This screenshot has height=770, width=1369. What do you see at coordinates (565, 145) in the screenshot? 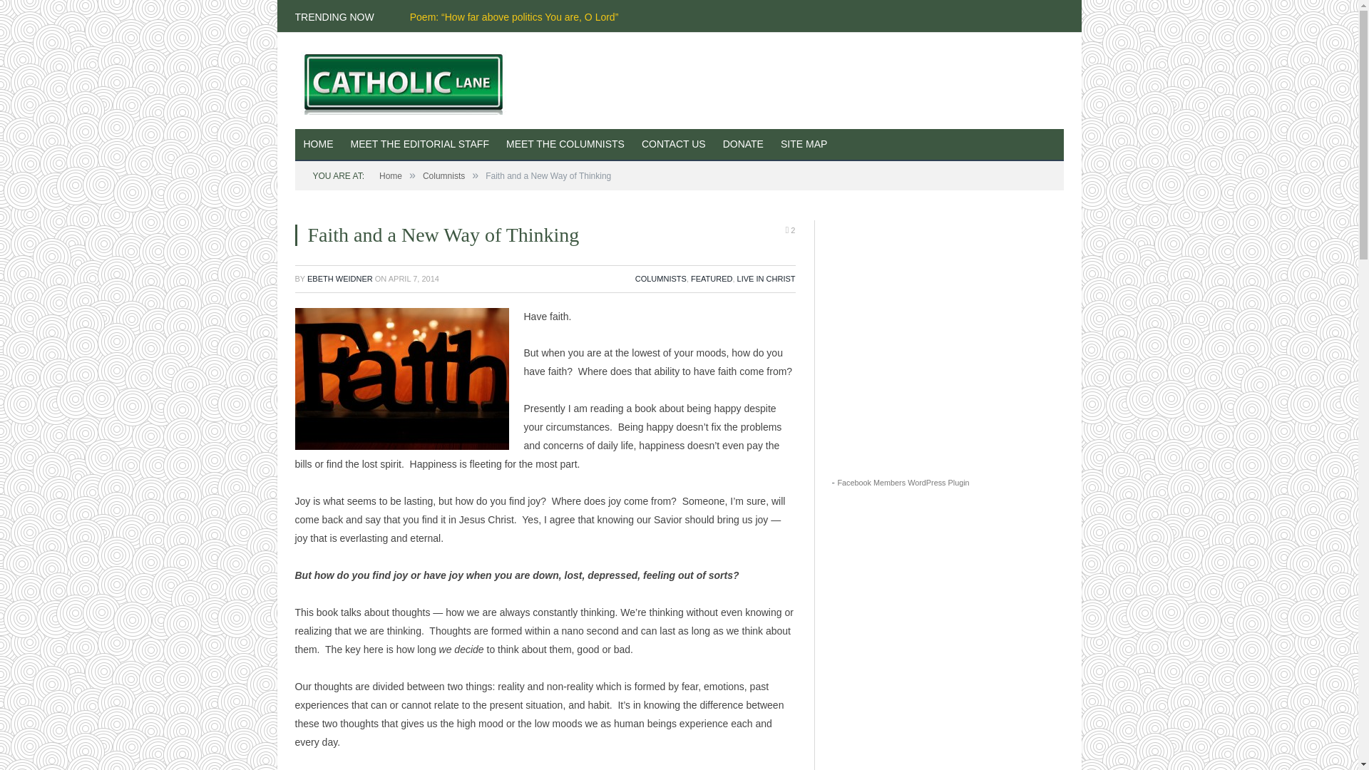
I see `Columnists` at bounding box center [565, 145].